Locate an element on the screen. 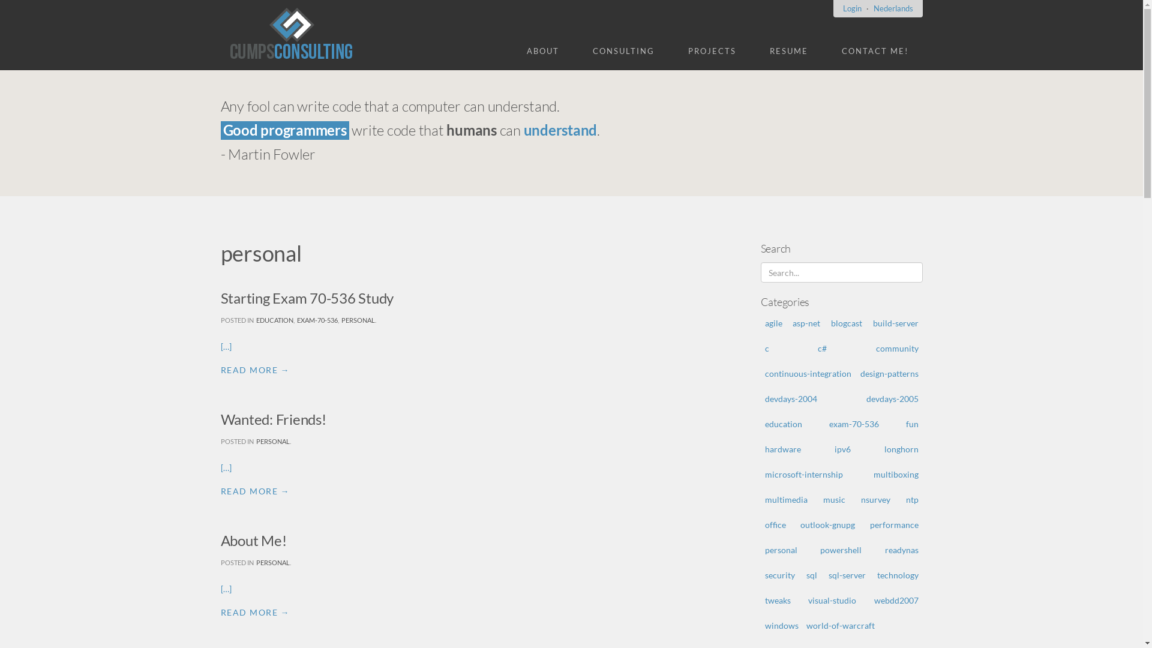 The width and height of the screenshot is (1152, 648). RESUME is located at coordinates (788, 50).